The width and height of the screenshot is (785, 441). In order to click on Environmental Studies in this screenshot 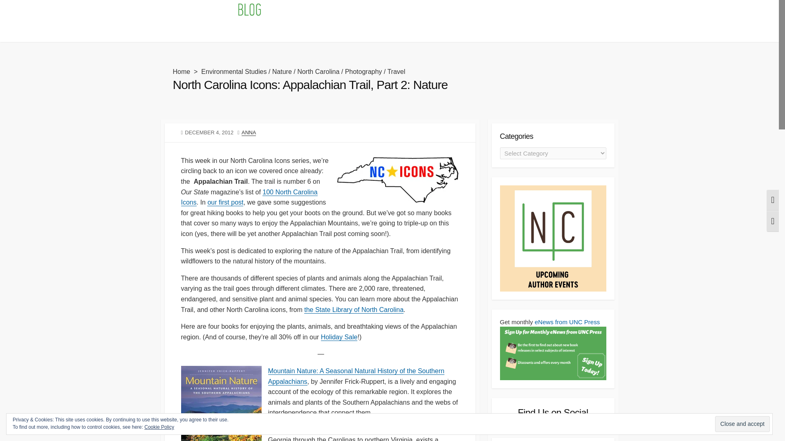, I will do `click(234, 71)`.